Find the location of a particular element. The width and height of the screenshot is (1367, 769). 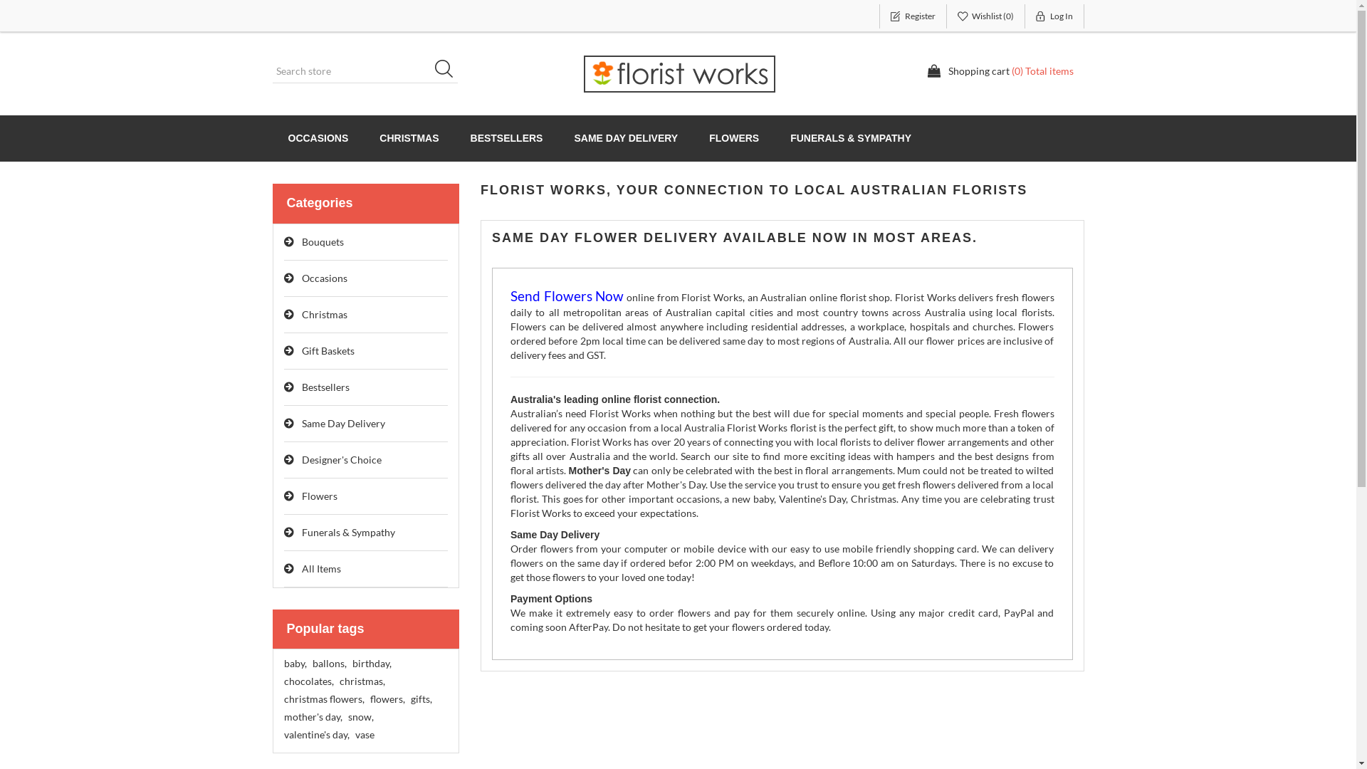

Bestsellers is located at coordinates (366, 387).